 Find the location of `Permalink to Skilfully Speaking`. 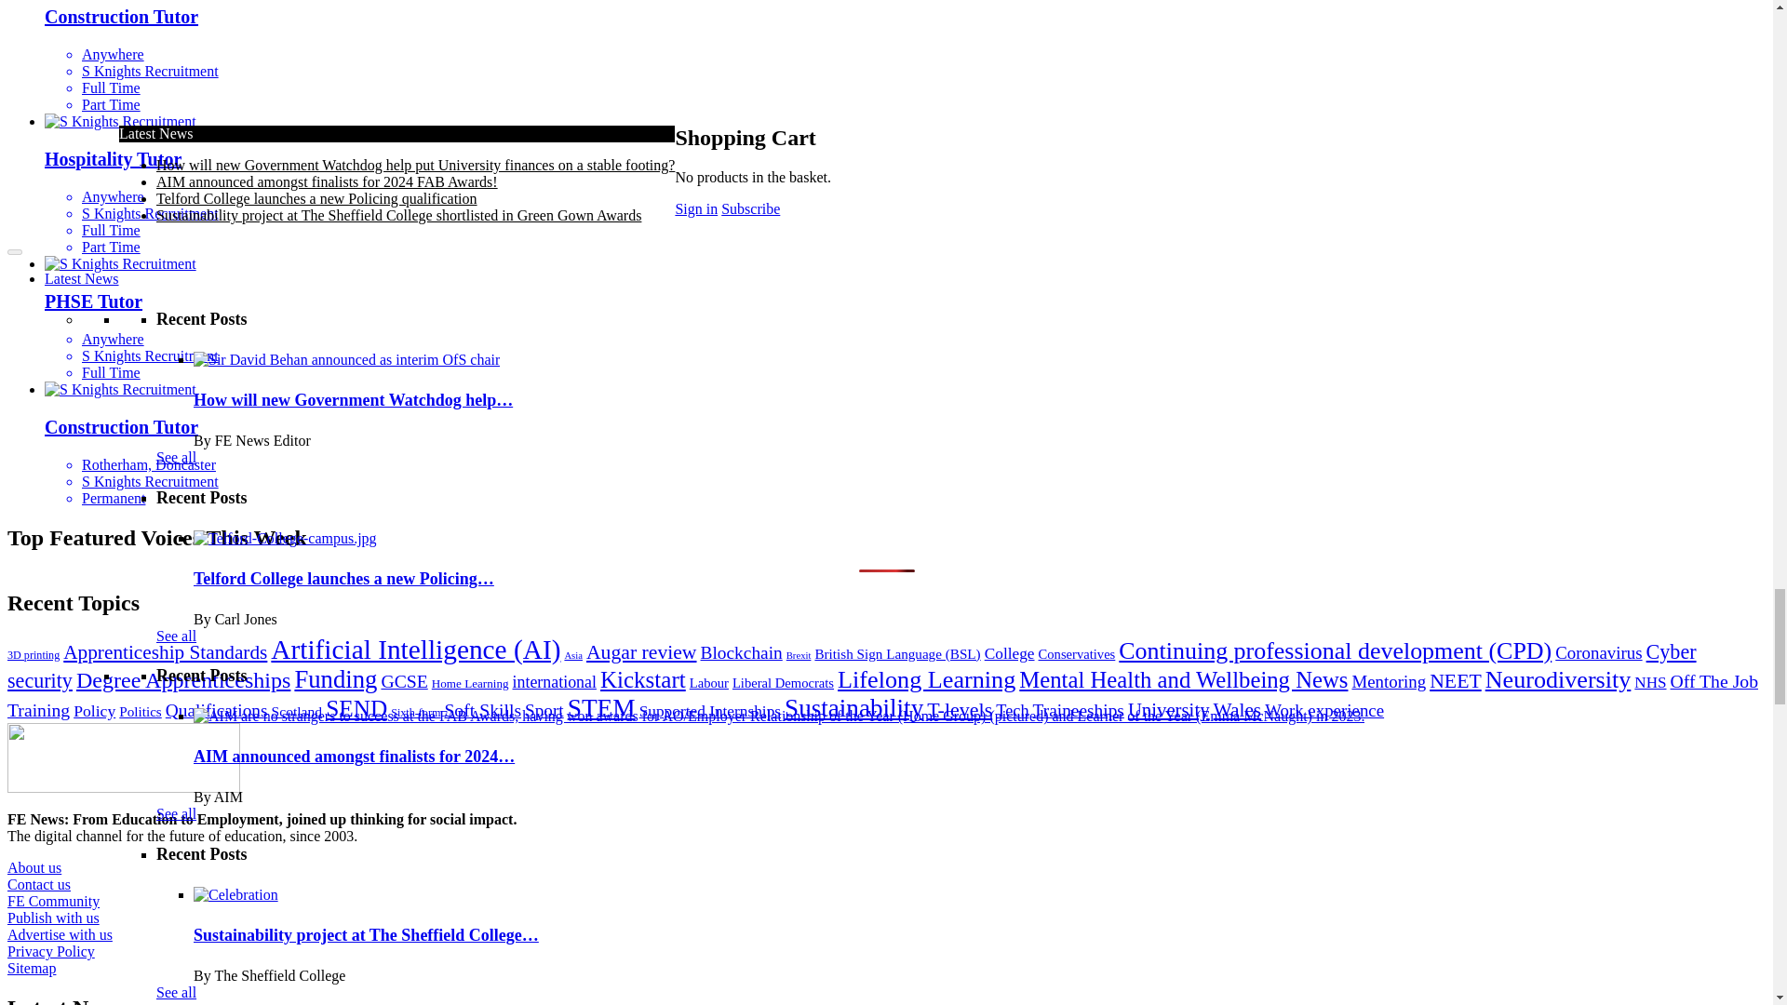

Permalink to Skilfully Speaking is located at coordinates (483, 581).